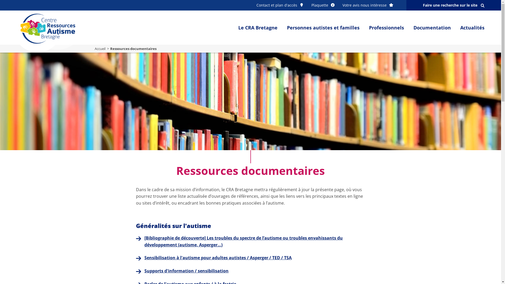 This screenshot has width=505, height=284. I want to click on Rechercher, so click(18, 6).